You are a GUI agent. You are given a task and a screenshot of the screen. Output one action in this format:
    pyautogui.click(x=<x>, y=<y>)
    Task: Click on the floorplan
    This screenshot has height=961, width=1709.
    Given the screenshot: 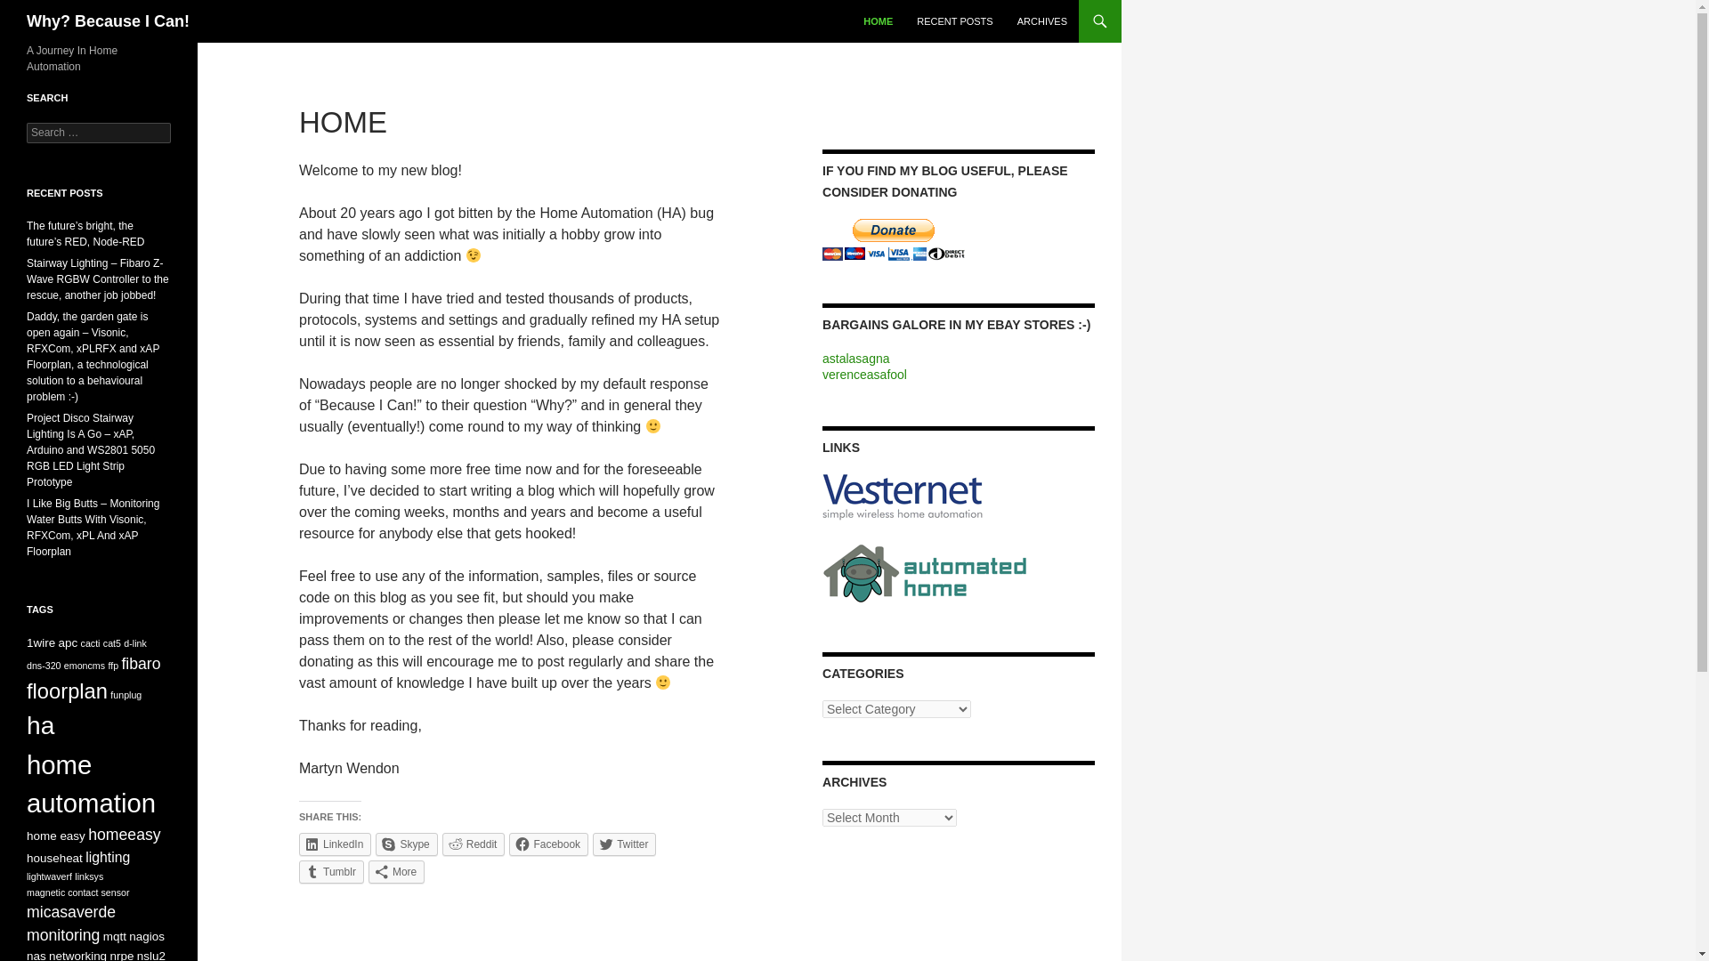 What is the action you would take?
    pyautogui.click(x=67, y=690)
    